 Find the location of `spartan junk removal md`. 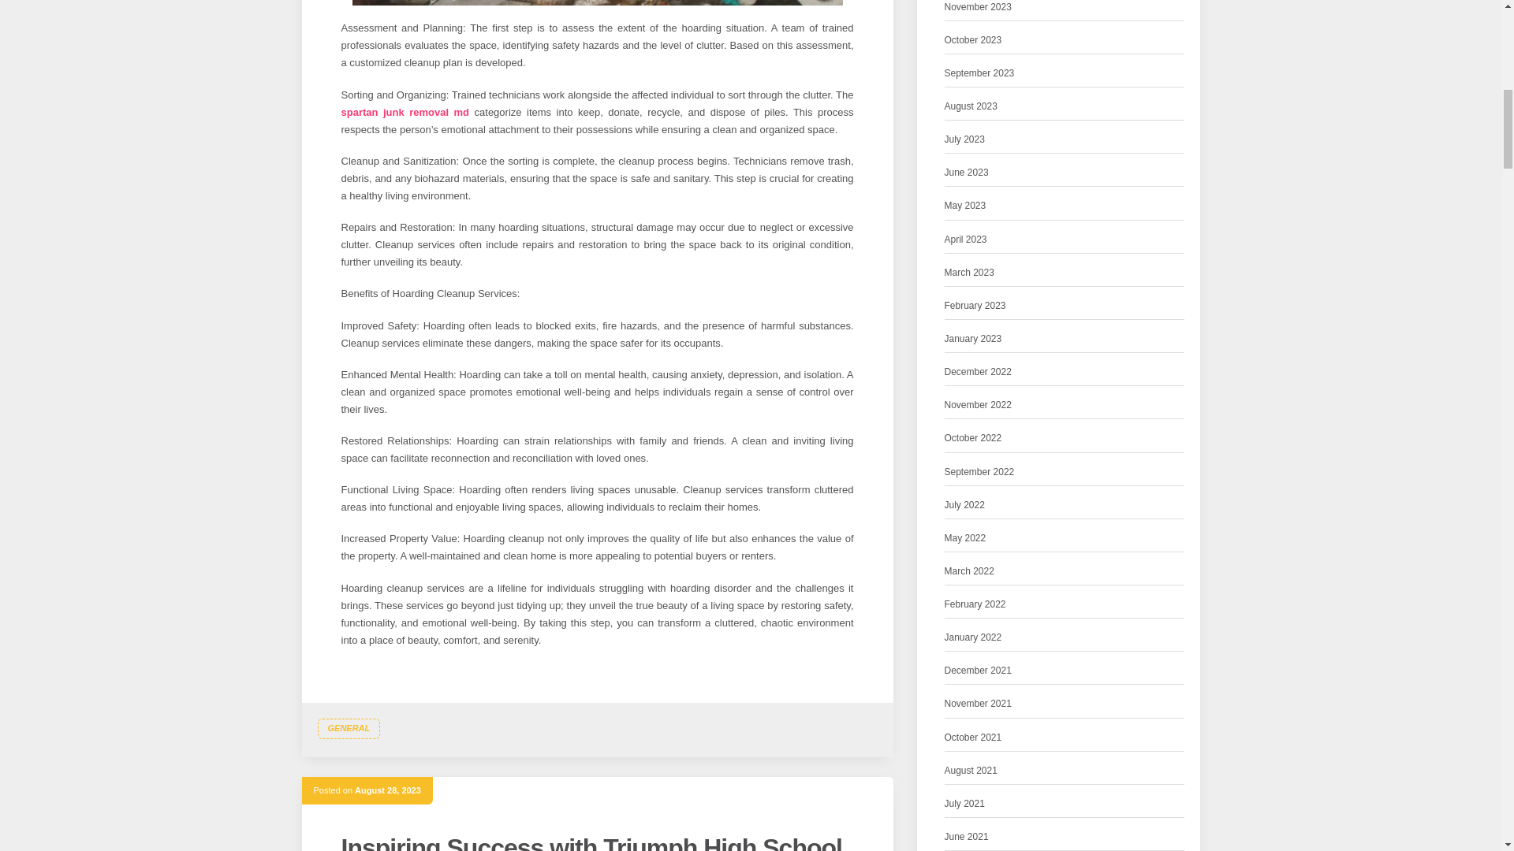

spartan junk removal md is located at coordinates (405, 112).